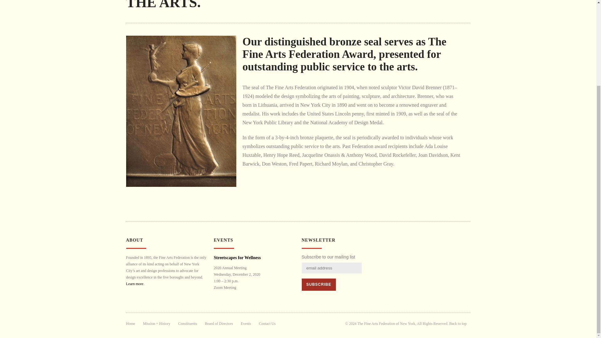  What do you see at coordinates (237, 258) in the screenshot?
I see `Streetscapes for Wellness` at bounding box center [237, 258].